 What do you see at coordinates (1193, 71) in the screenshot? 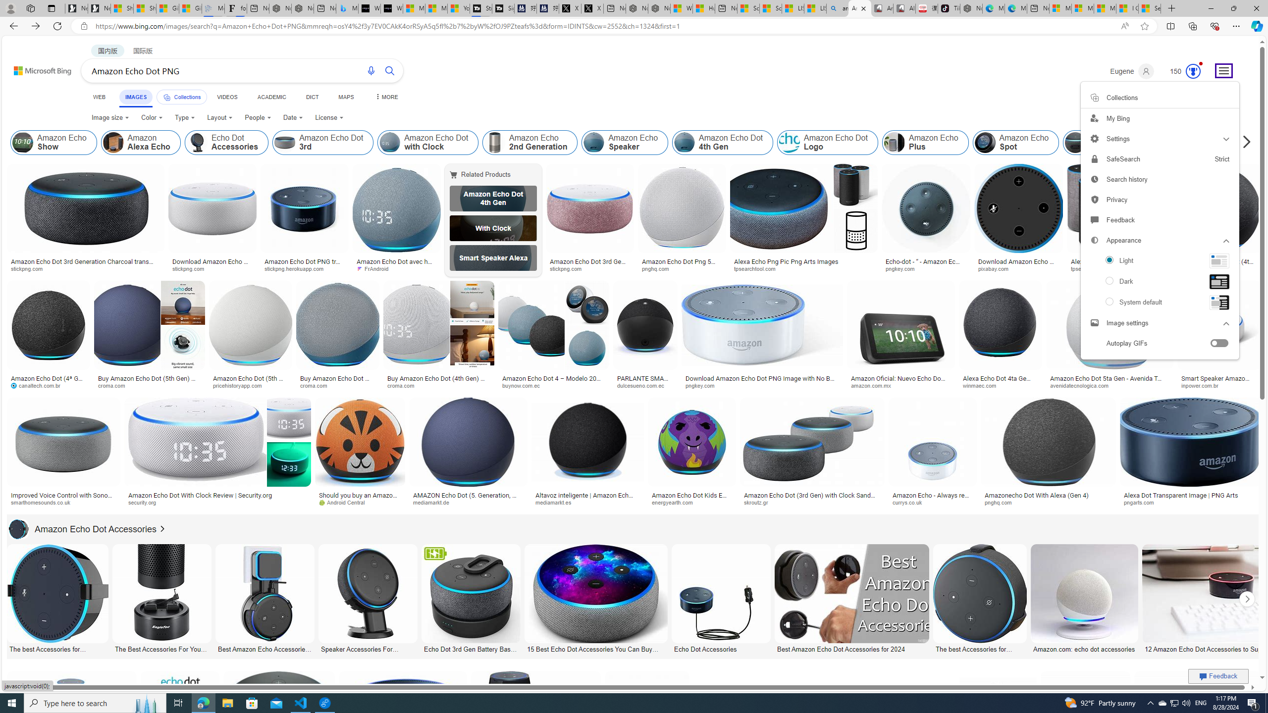
I see `Class: medal-svg-animation` at bounding box center [1193, 71].